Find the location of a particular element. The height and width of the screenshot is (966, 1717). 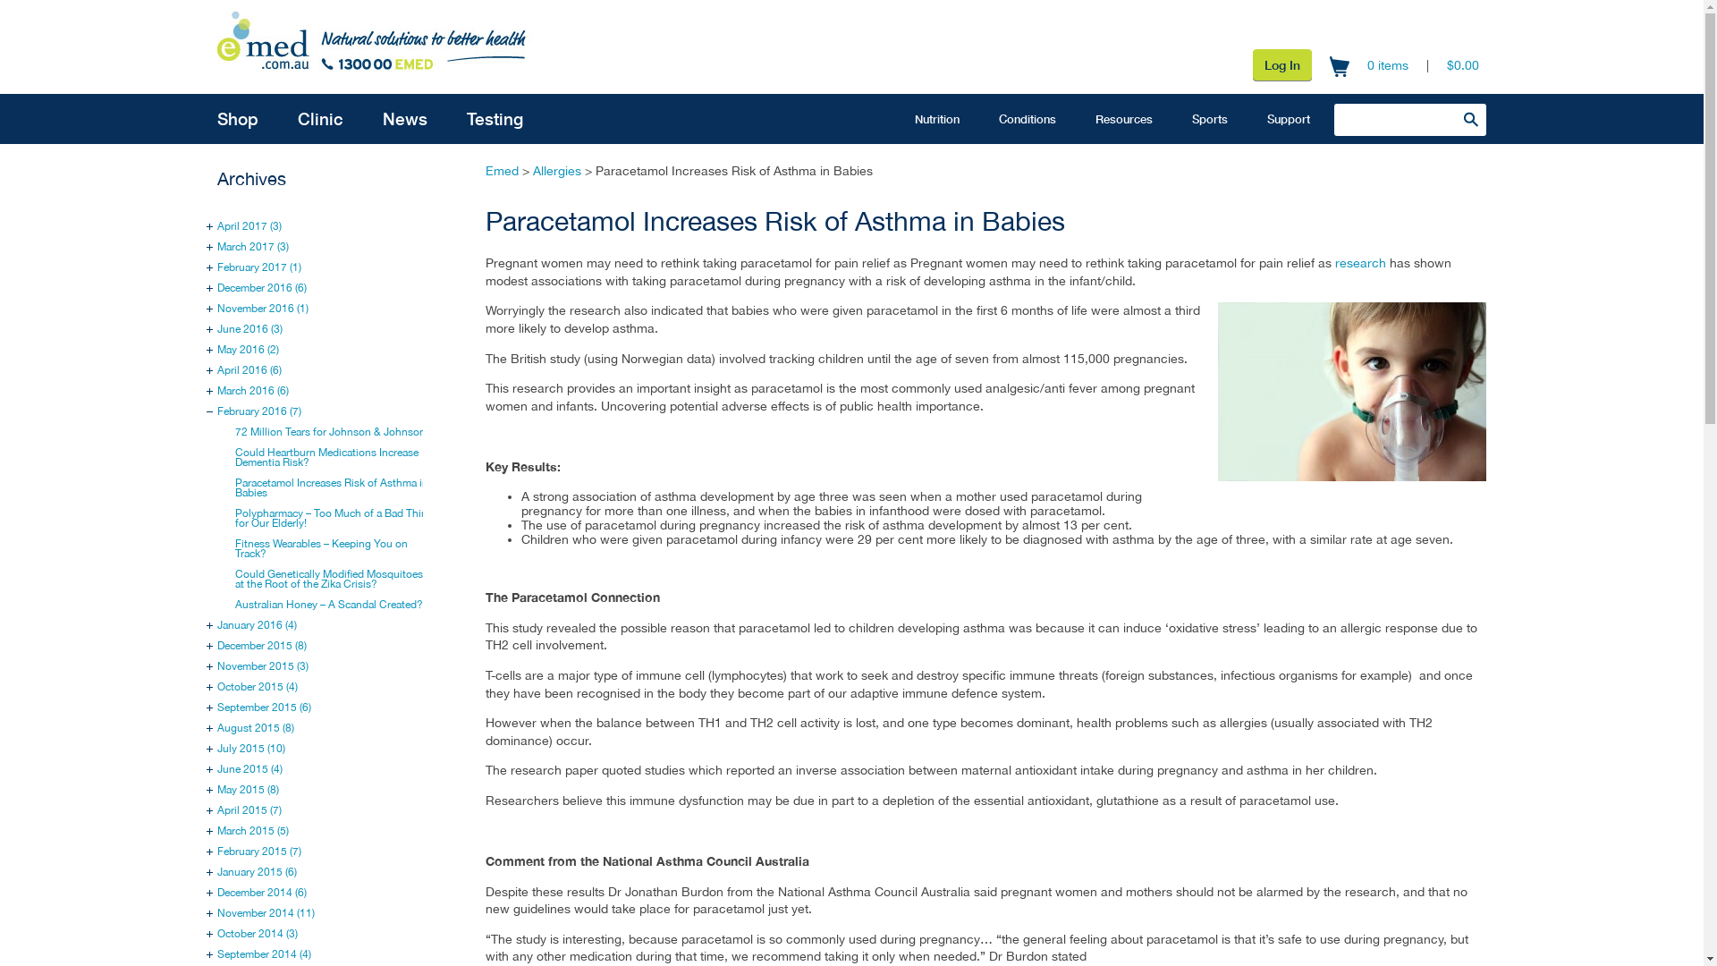

December 2016 (6) is located at coordinates (262, 288).